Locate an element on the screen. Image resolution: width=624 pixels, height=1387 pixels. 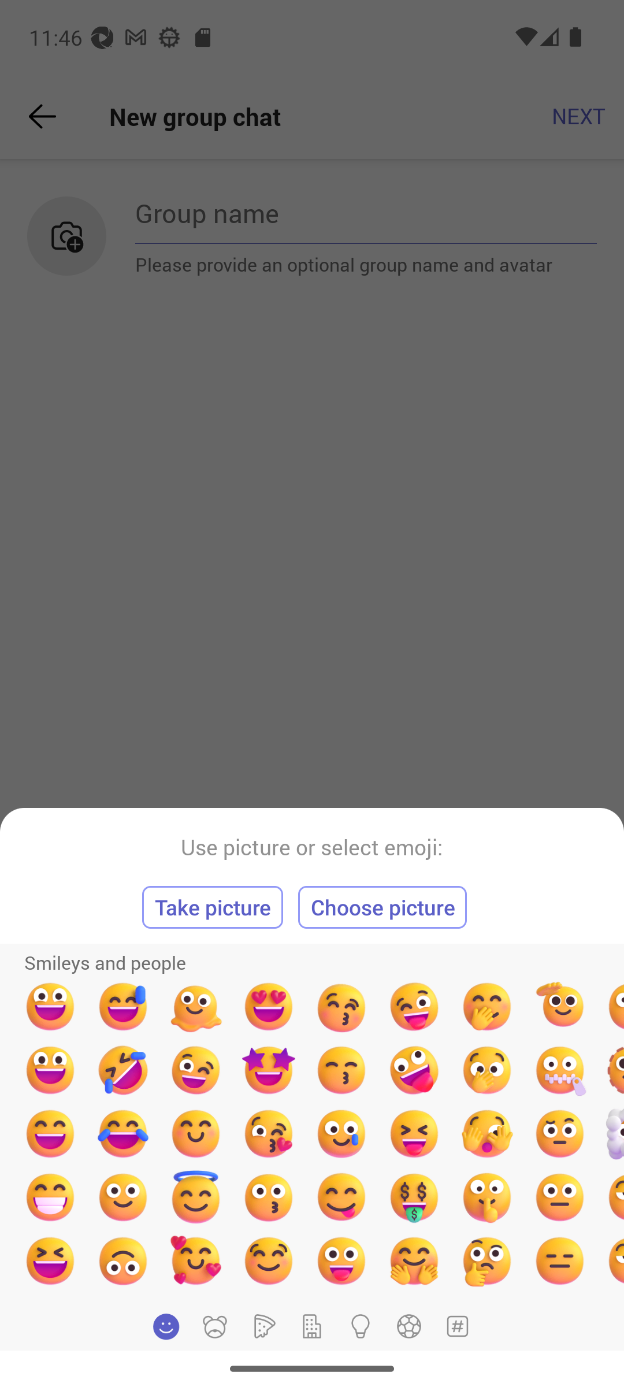
Grinning face with smiling eyes emoji is located at coordinates (50, 1134).